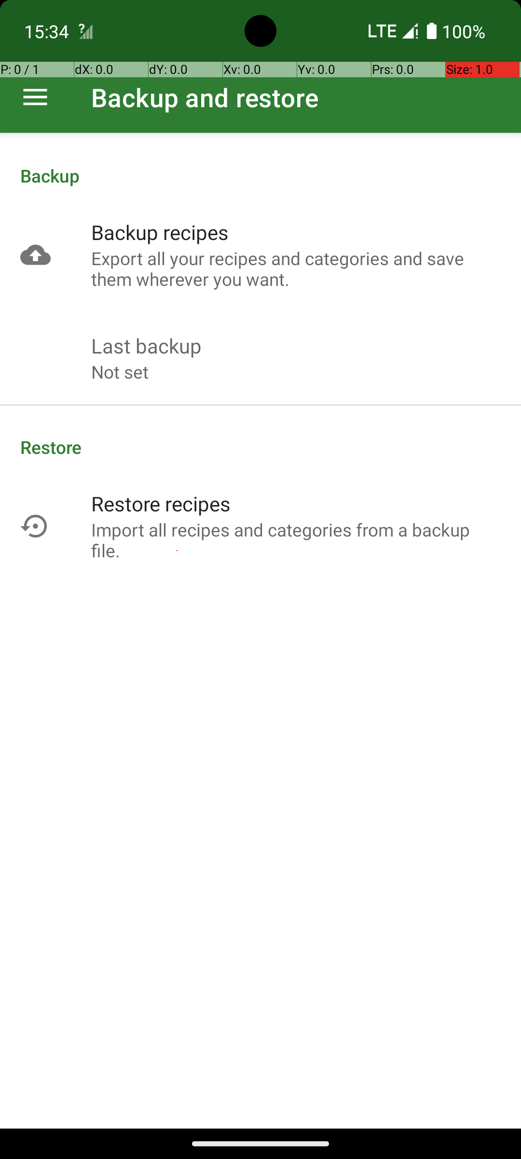 This screenshot has height=1159, width=521. Describe the element at coordinates (160, 232) in the screenshot. I see `Backup recipes` at that location.